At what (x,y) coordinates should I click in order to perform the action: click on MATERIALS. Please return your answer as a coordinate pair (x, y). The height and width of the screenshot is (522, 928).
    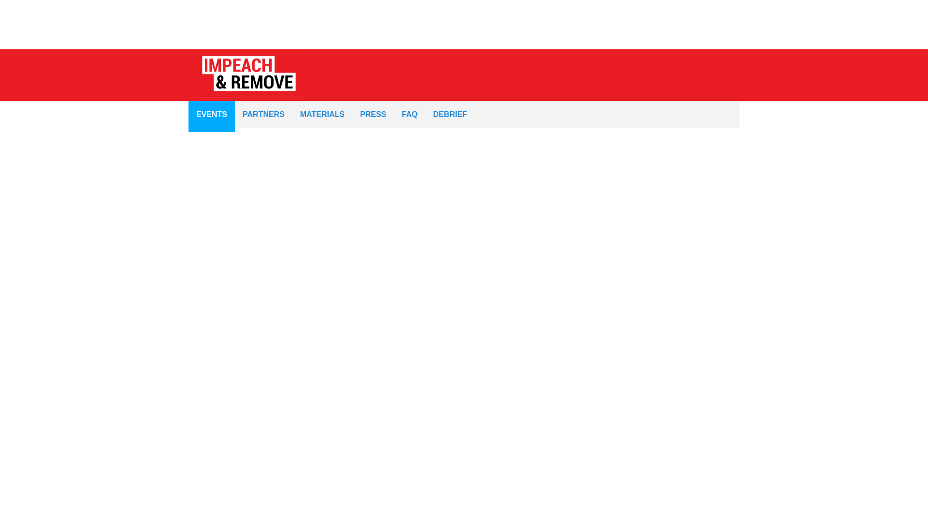
    Looking at the image, I should click on (322, 114).